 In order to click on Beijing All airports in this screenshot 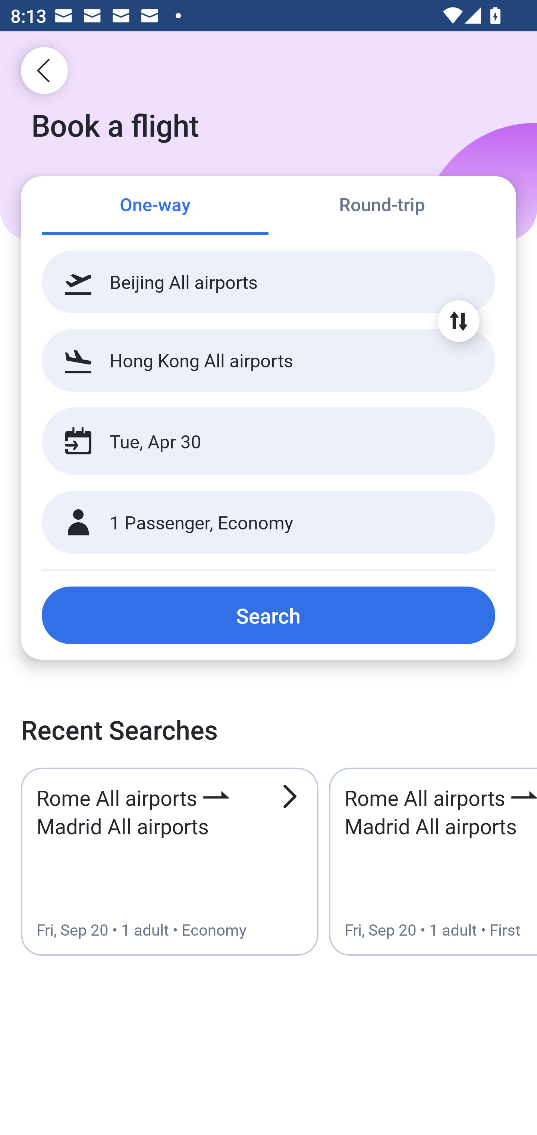, I will do `click(268, 282)`.